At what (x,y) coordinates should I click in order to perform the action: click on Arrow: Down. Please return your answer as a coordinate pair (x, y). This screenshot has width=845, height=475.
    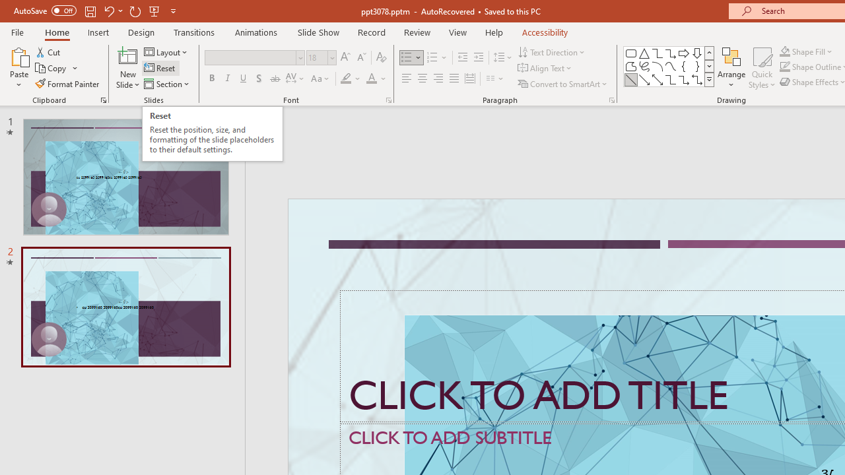
    Looking at the image, I should click on (697, 53).